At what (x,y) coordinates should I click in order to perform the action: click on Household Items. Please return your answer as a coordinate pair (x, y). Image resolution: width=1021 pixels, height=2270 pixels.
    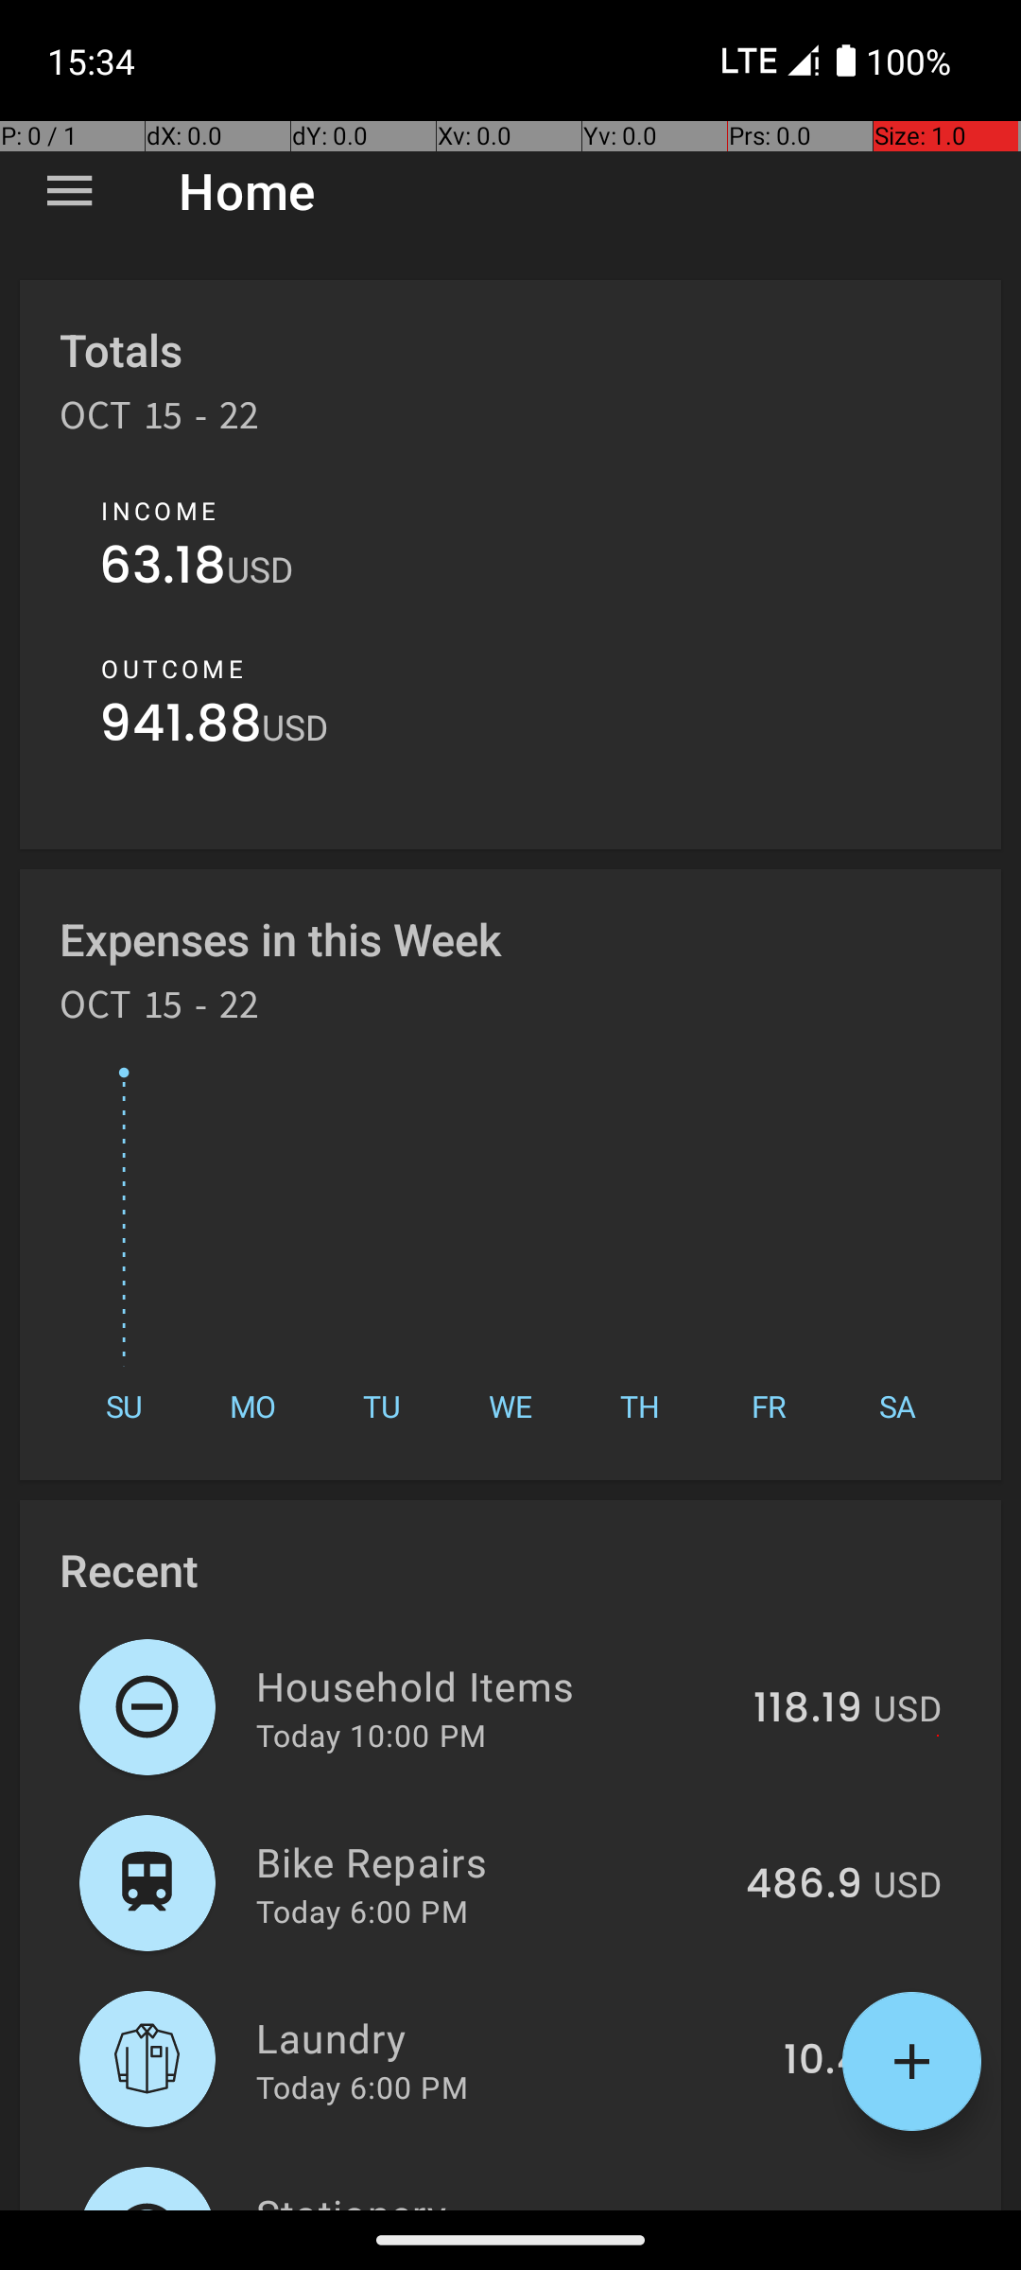
    Looking at the image, I should click on (493, 1685).